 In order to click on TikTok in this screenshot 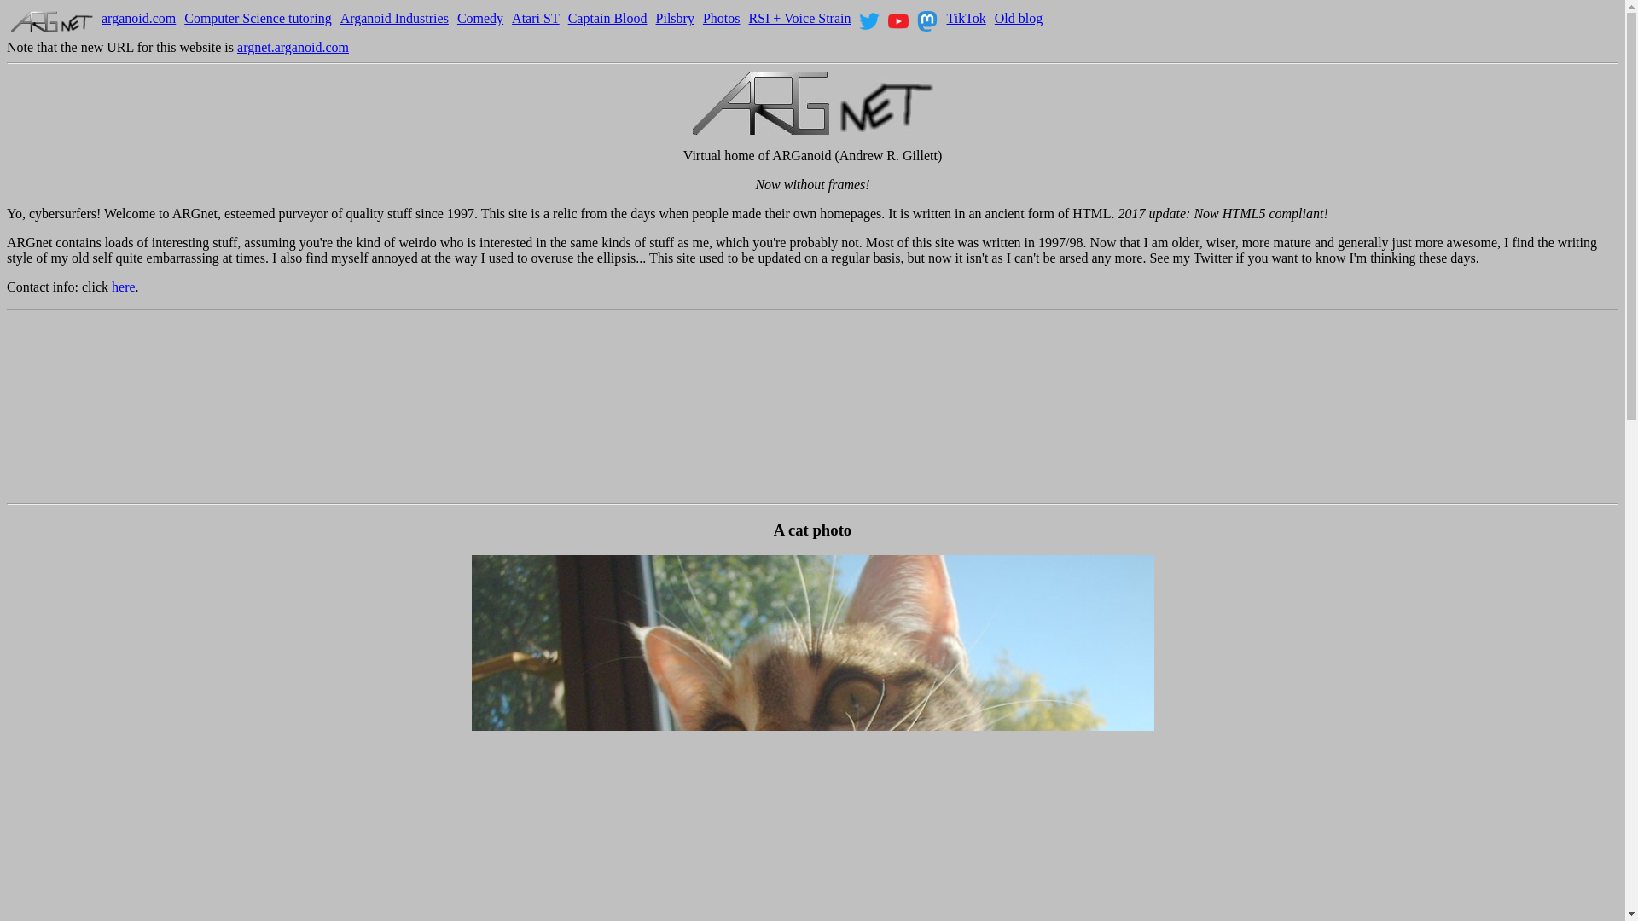, I will do `click(966, 18)`.